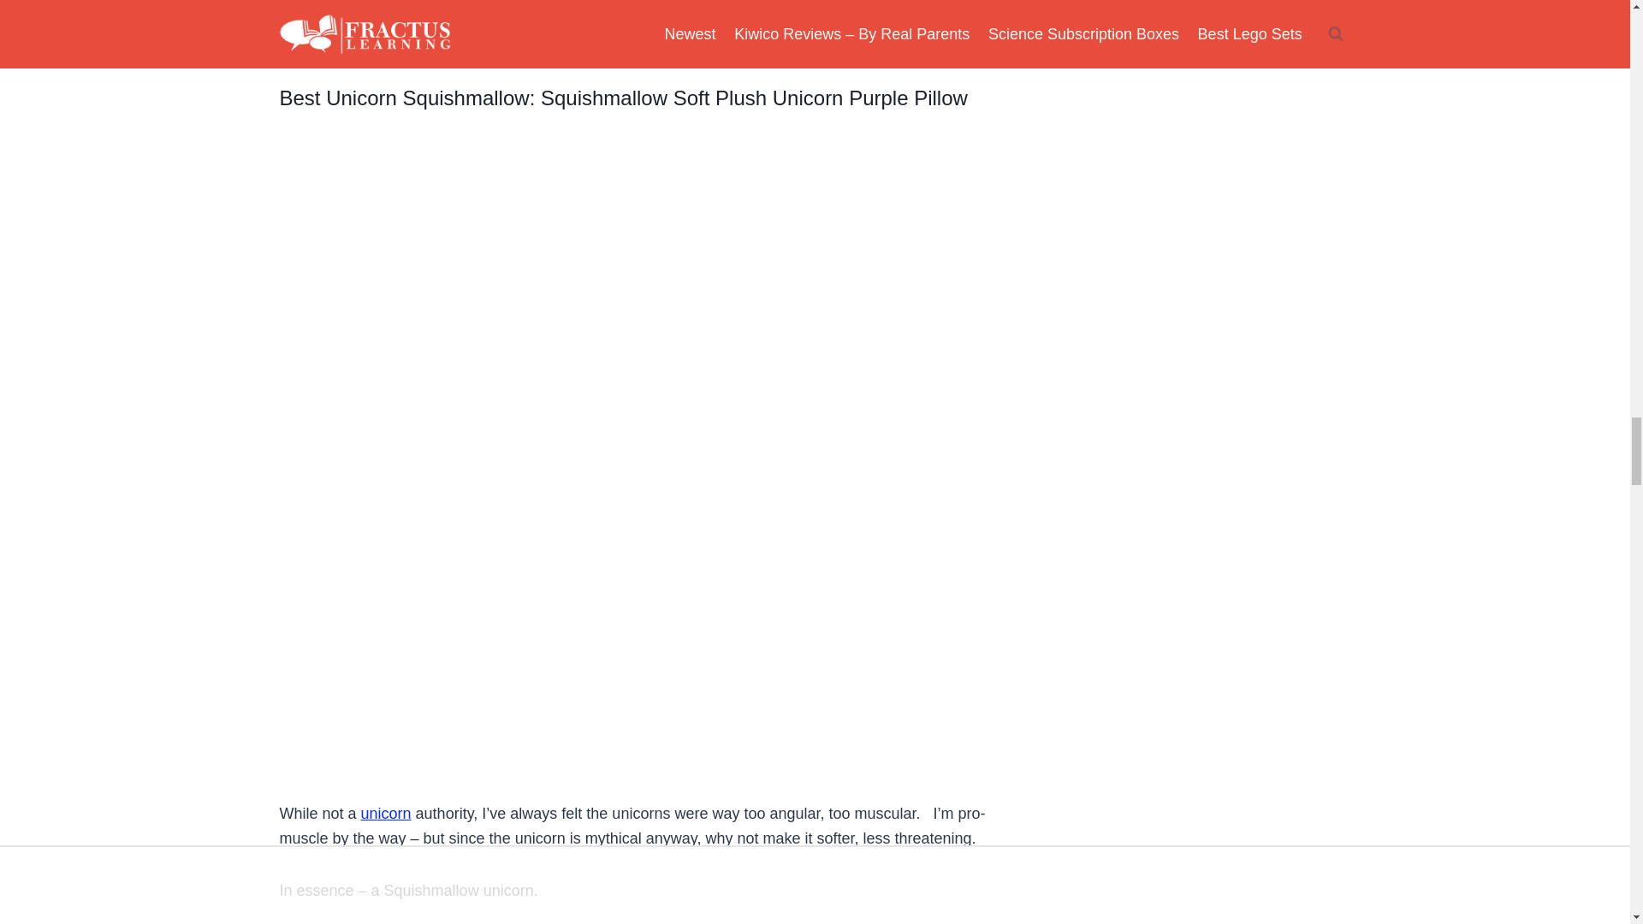  What do you see at coordinates (387, 813) in the screenshot?
I see `unicorn` at bounding box center [387, 813].